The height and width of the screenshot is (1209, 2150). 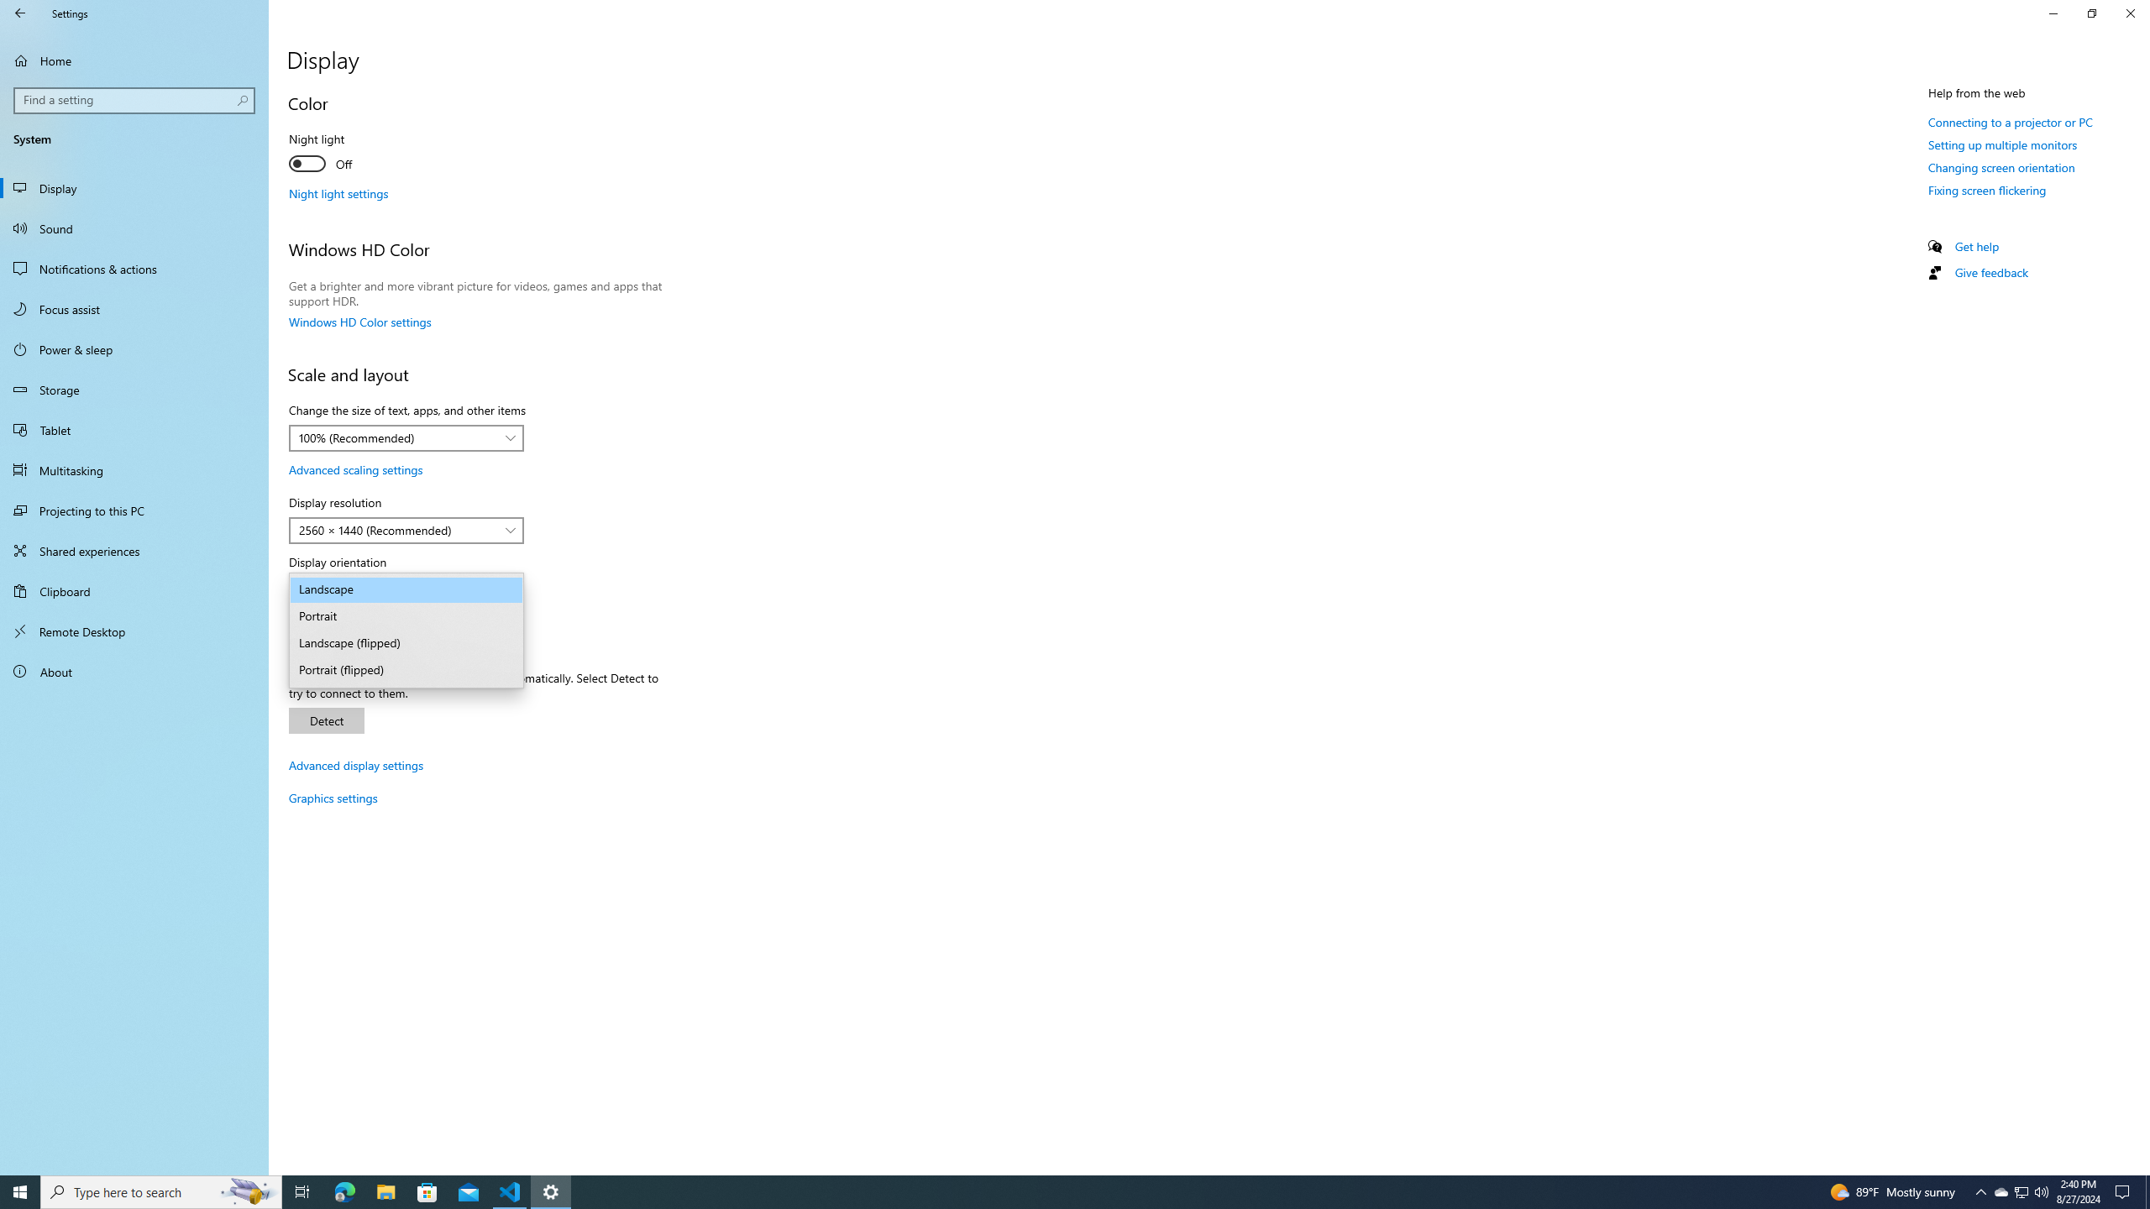 What do you see at coordinates (406, 644) in the screenshot?
I see `Landscape (flipped)` at bounding box center [406, 644].